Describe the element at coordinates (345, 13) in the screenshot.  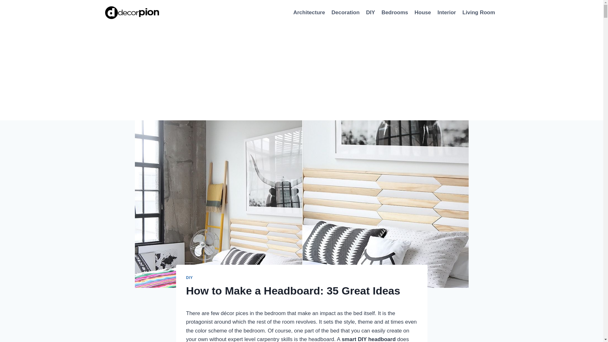
I see `Decoration` at that location.